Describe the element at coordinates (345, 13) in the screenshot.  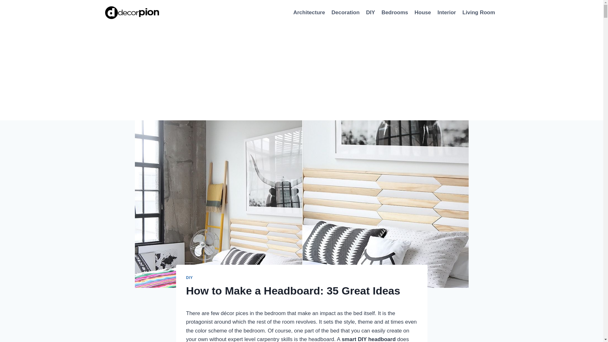
I see `Decoration` at that location.